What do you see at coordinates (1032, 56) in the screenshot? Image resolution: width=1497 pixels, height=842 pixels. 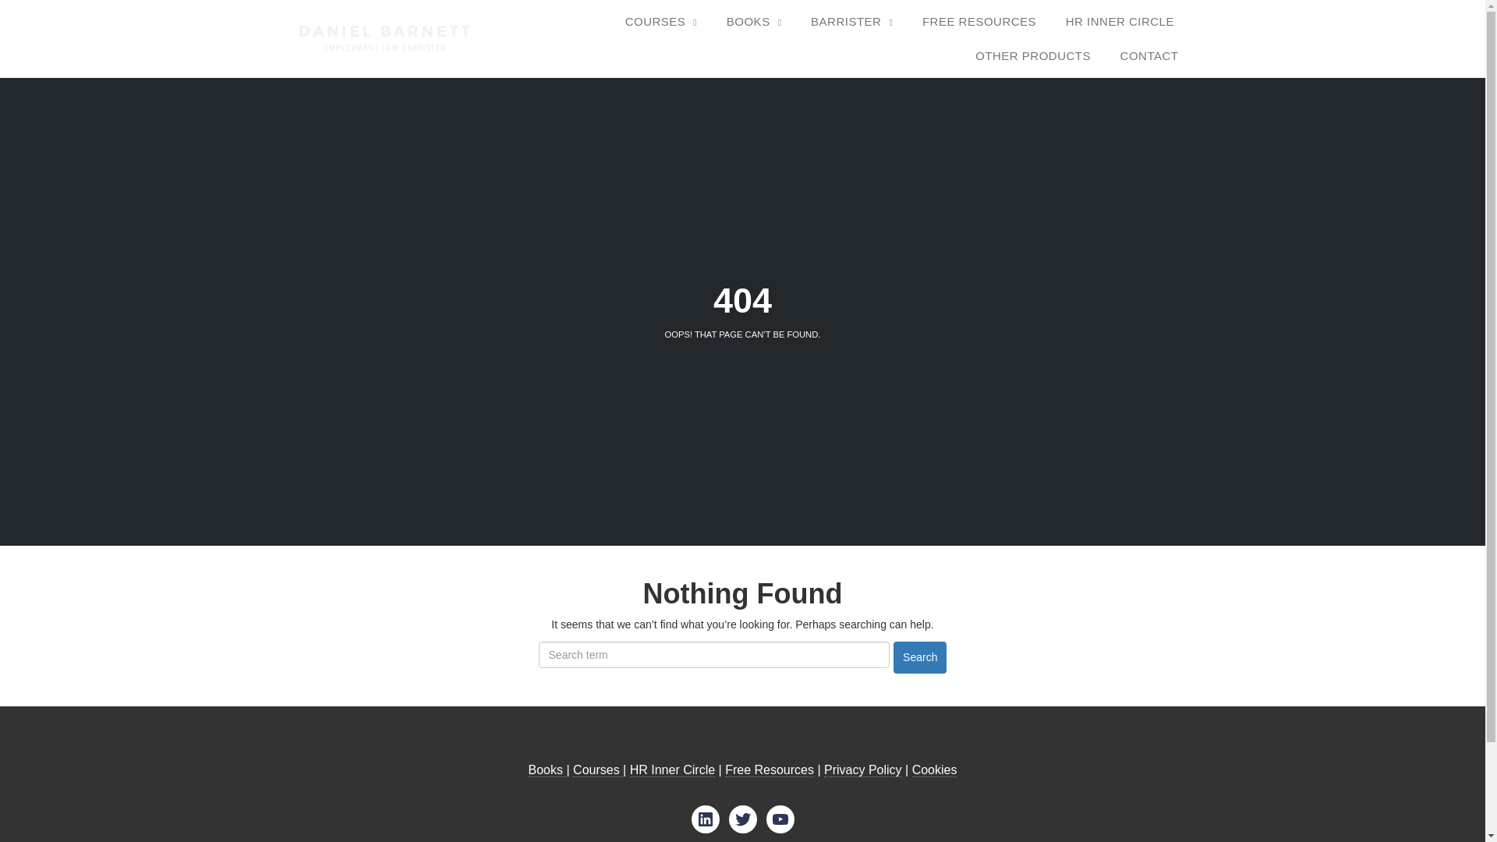 I see `OTHER PRODUCTS` at bounding box center [1032, 56].